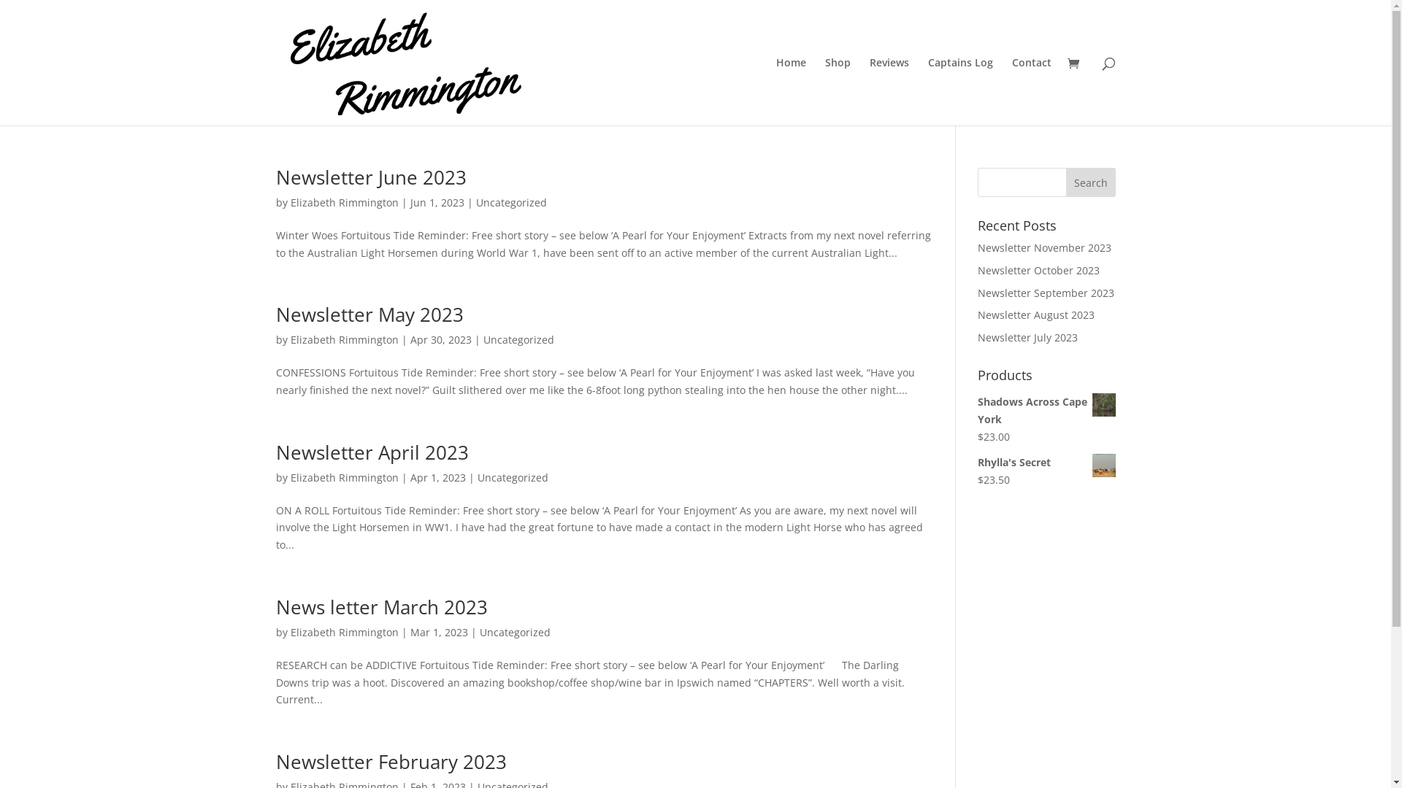  Describe the element at coordinates (1036, 315) in the screenshot. I see `Newsletter August 2023` at that location.